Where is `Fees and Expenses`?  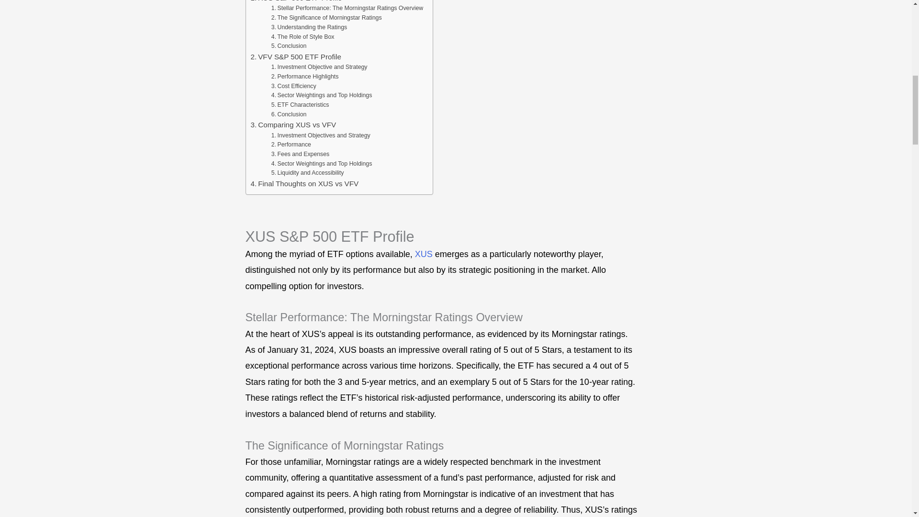 Fees and Expenses is located at coordinates (300, 154).